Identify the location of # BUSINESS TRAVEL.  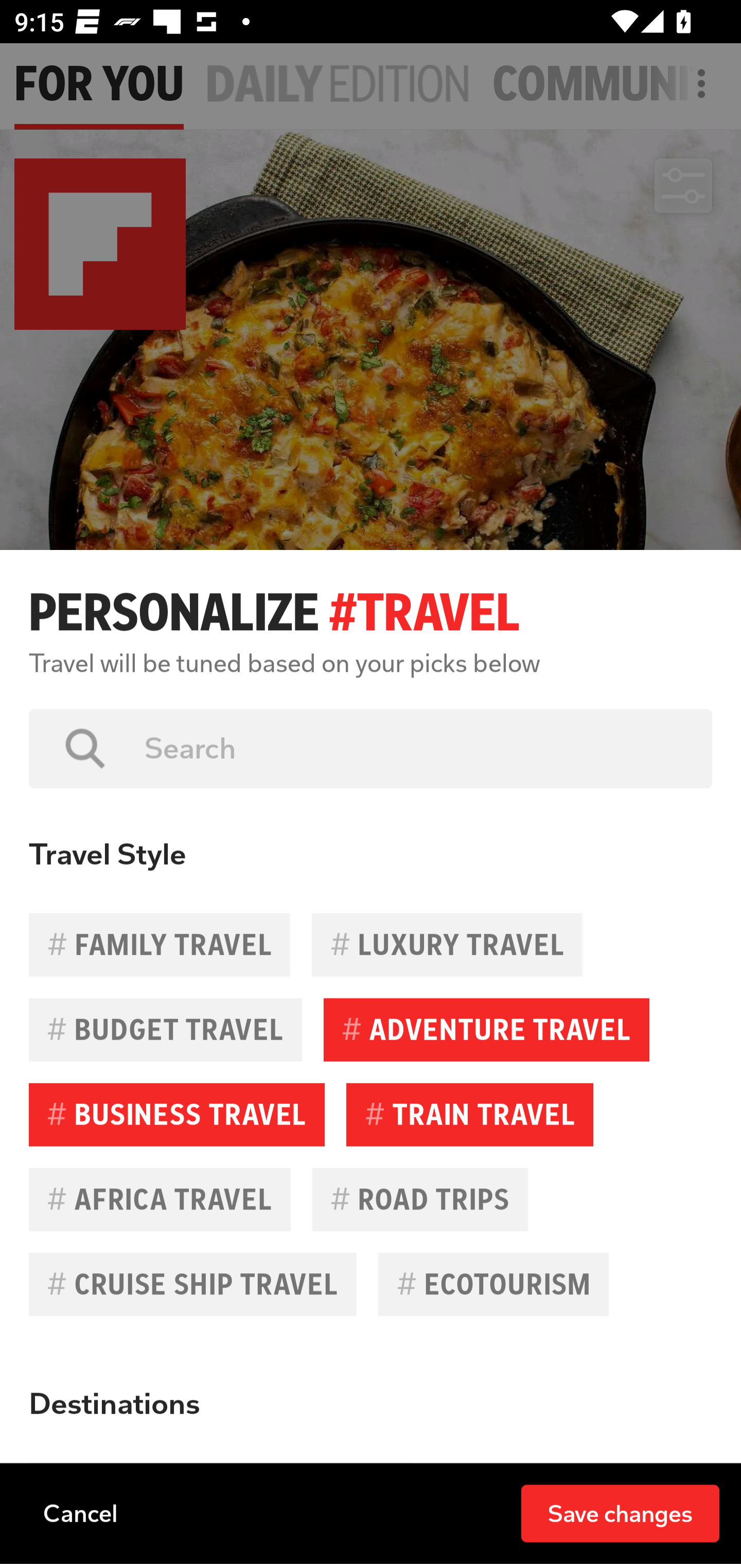
(177, 1114).